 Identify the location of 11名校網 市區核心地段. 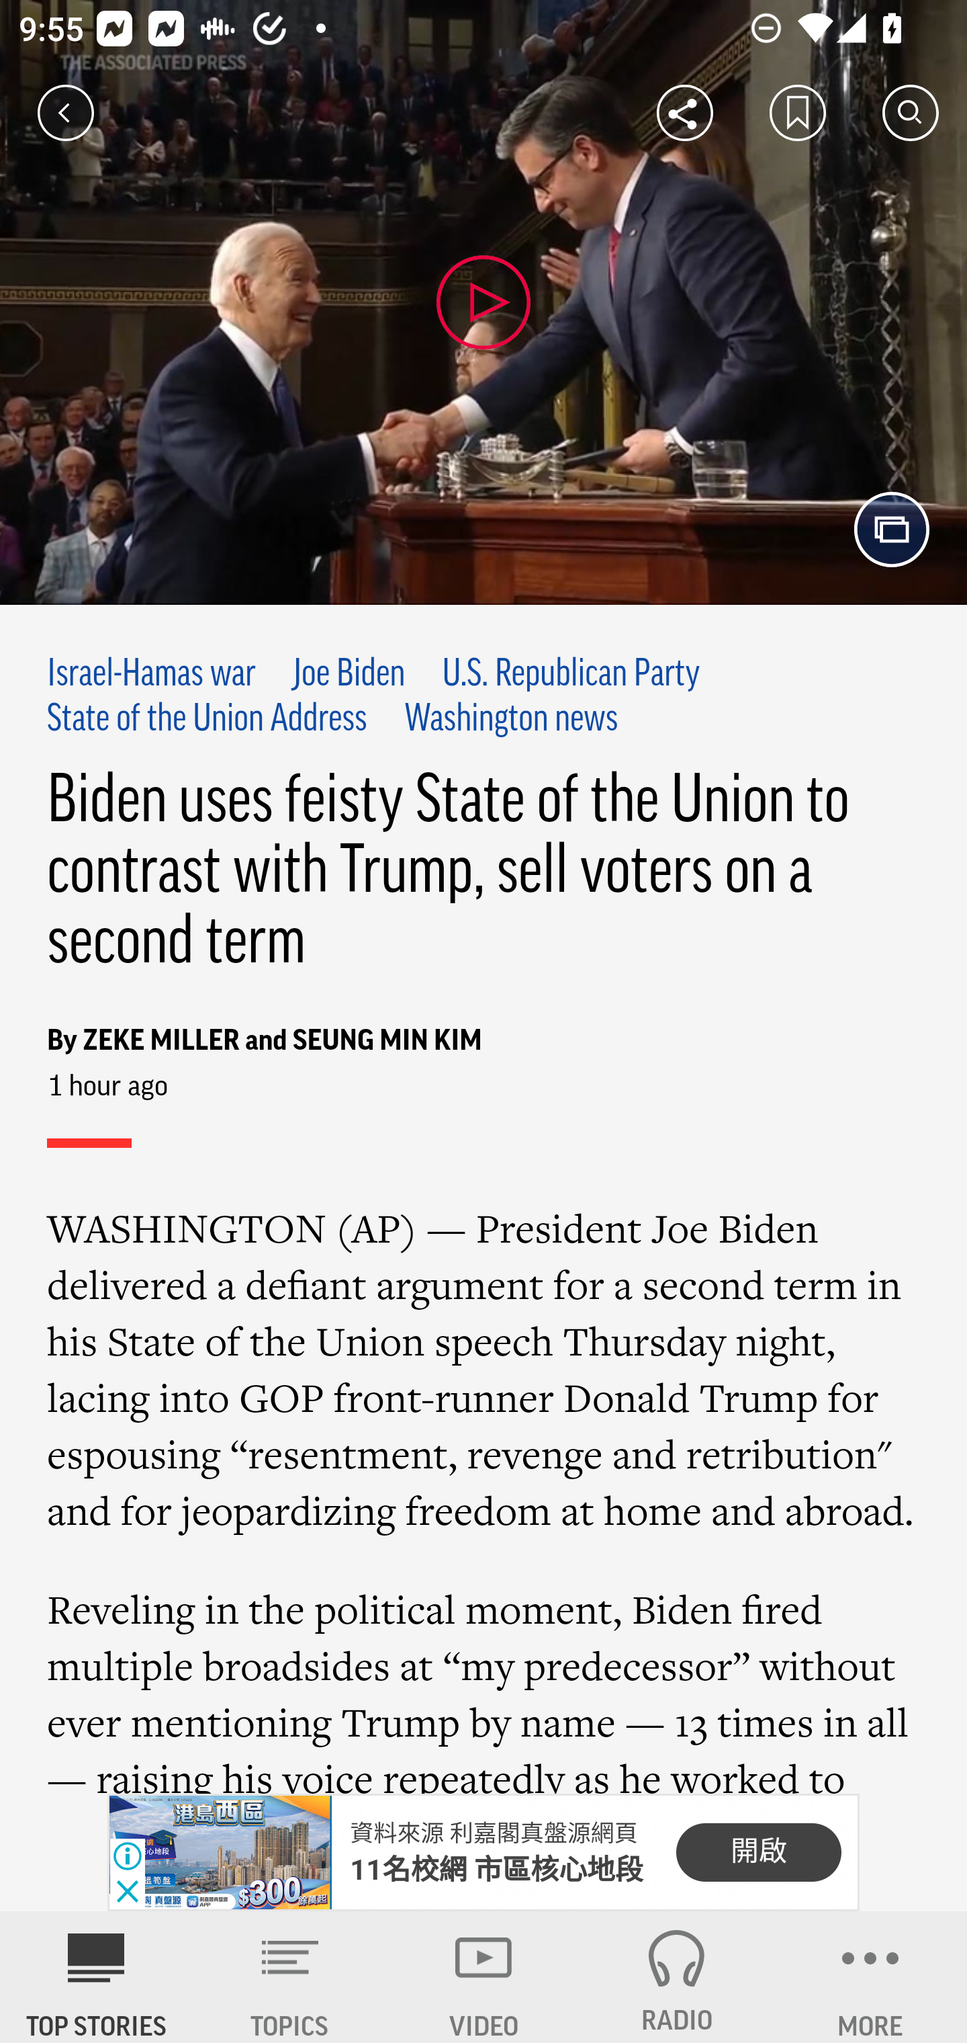
(497, 1870).